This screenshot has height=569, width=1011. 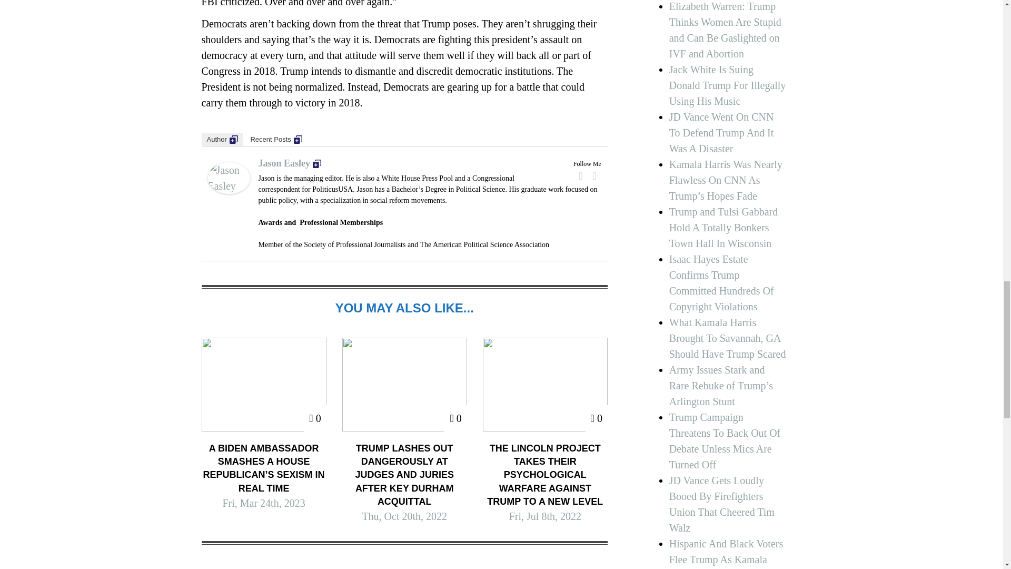 What do you see at coordinates (233, 139) in the screenshot?
I see `Link goes to another page on this site.` at bounding box center [233, 139].